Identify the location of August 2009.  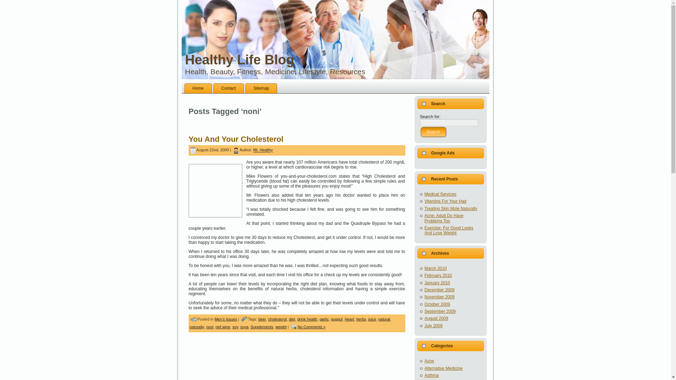
(436, 318).